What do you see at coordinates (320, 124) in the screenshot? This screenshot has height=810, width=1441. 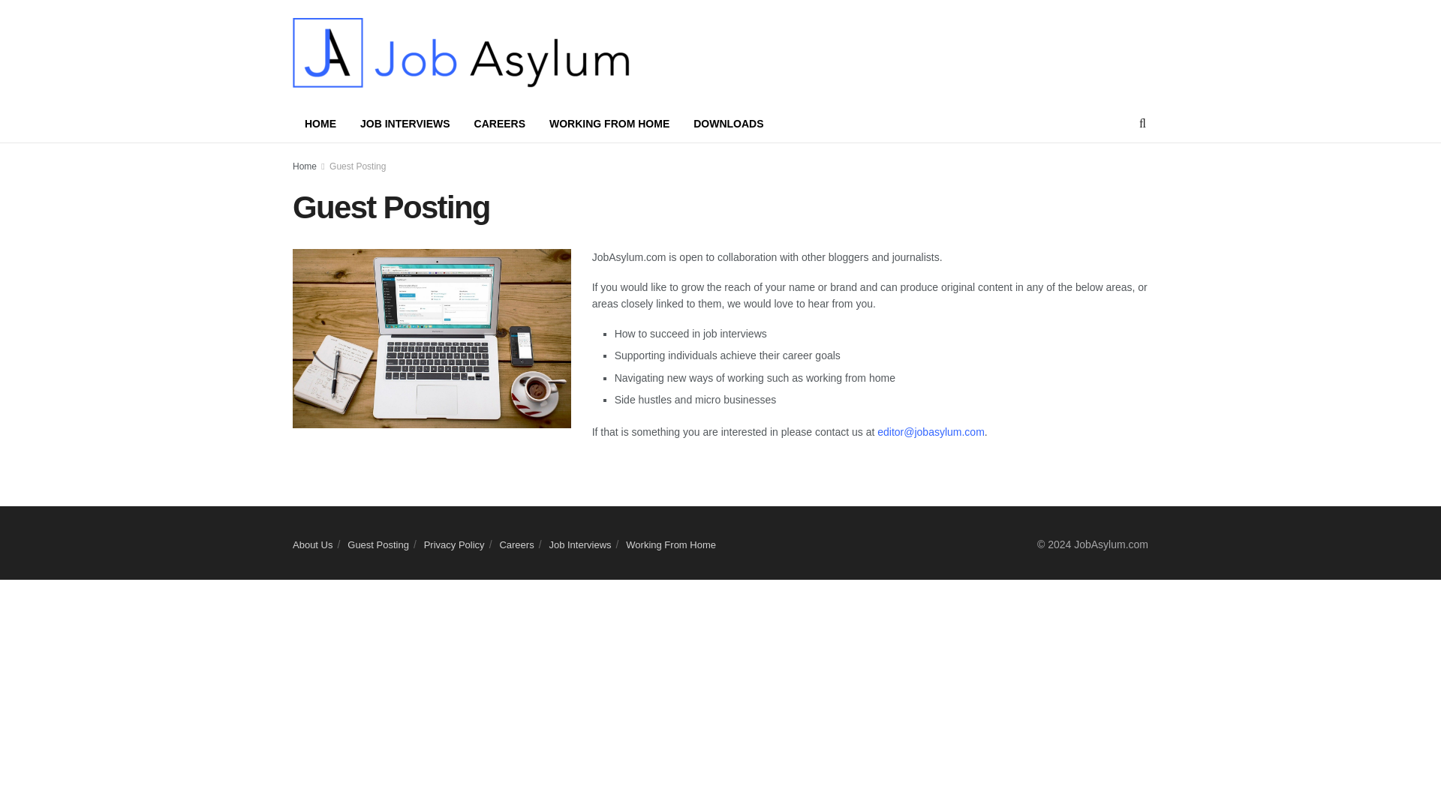 I see `HOME` at bounding box center [320, 124].